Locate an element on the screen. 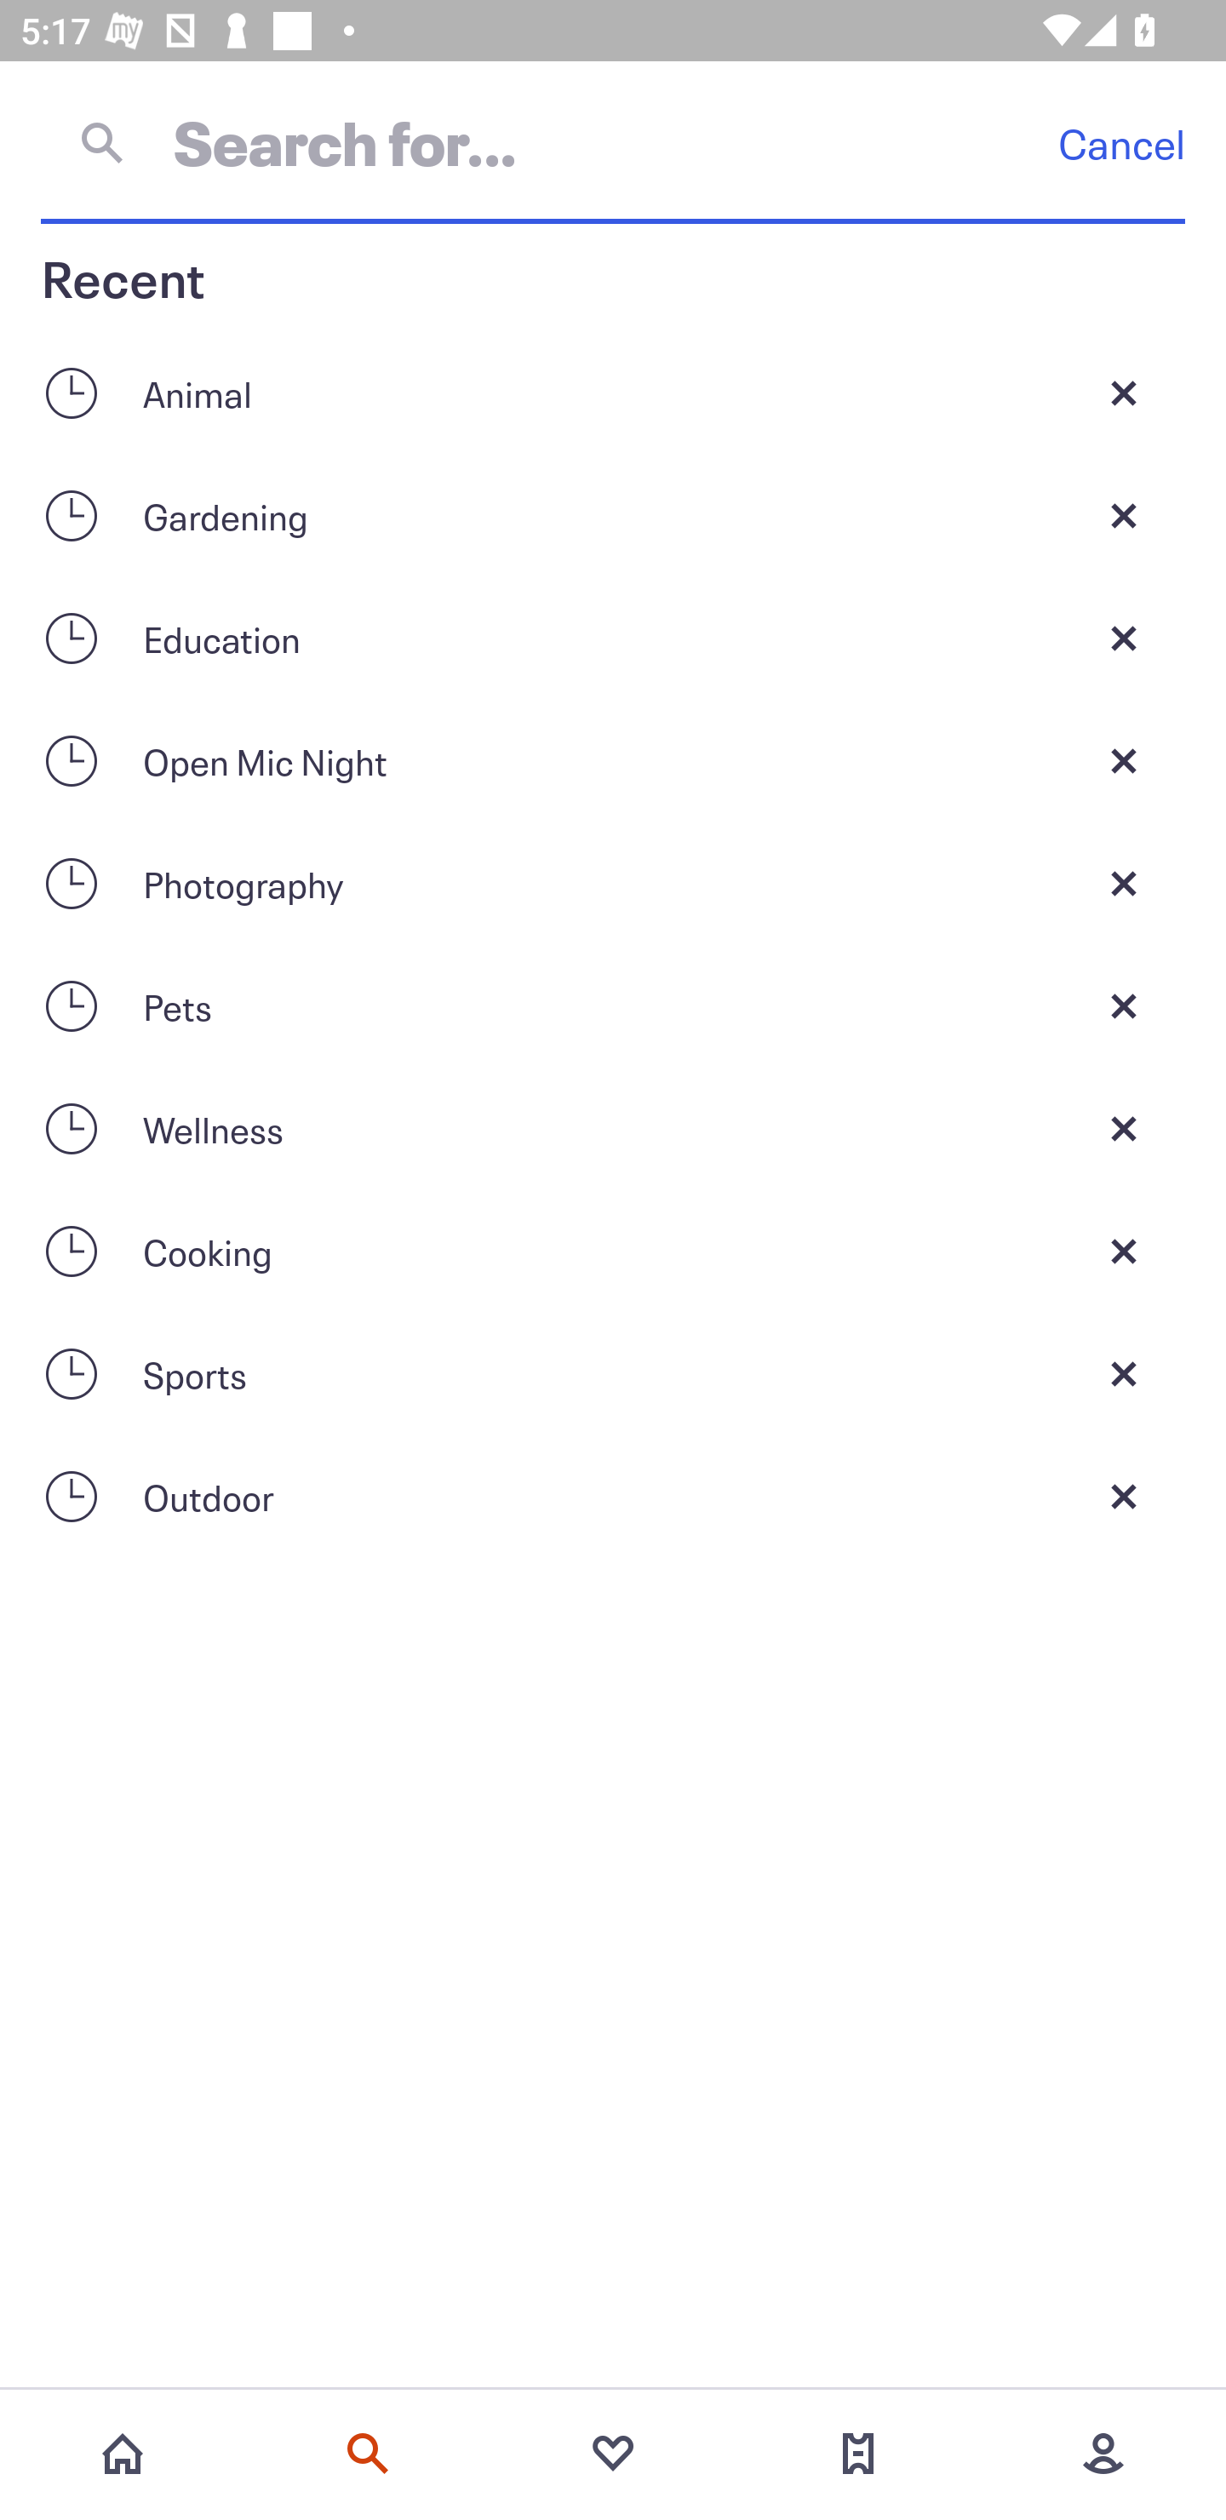 This screenshot has height=2520, width=1226. Gardening Close current screen is located at coordinates (613, 514).